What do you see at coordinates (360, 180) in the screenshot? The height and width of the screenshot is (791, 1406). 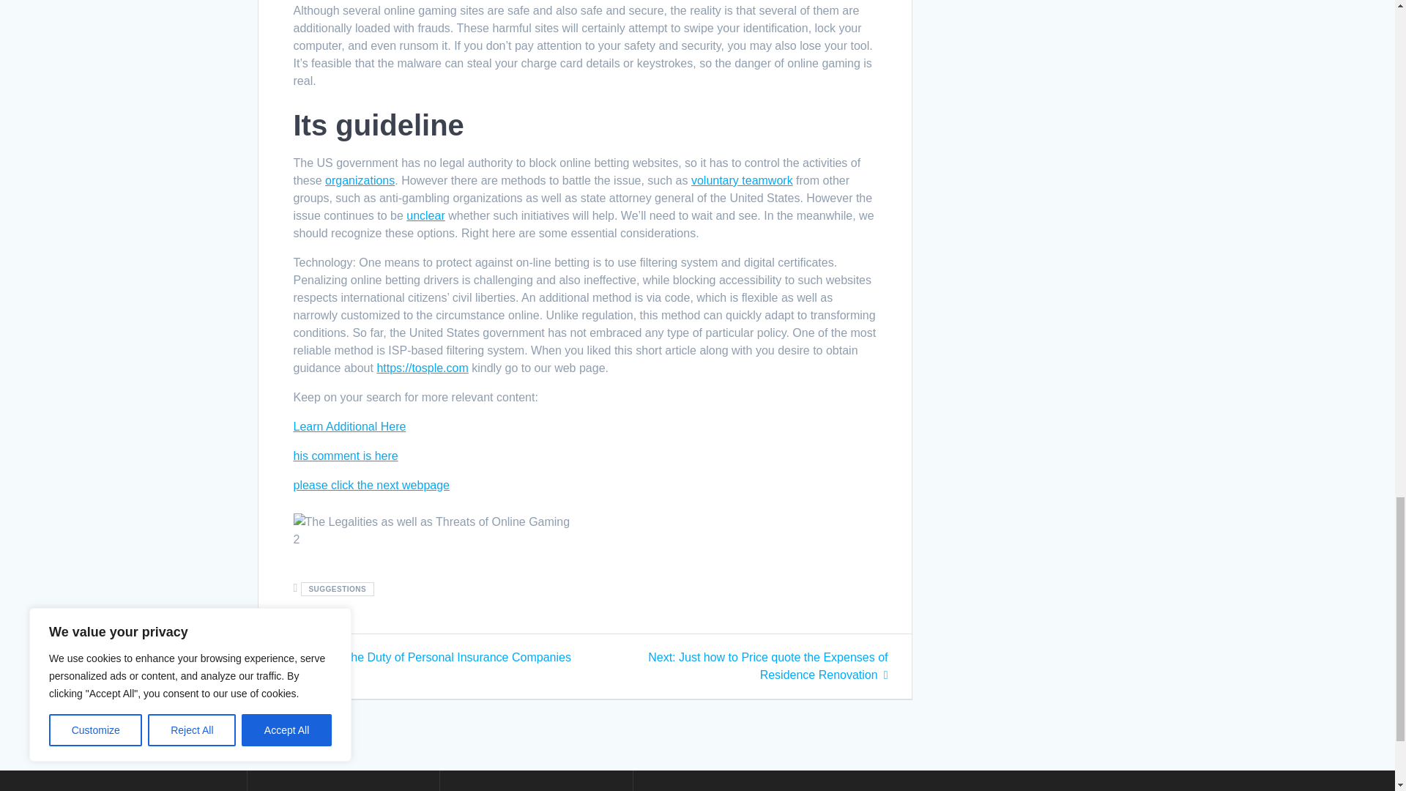 I see `organizations` at bounding box center [360, 180].